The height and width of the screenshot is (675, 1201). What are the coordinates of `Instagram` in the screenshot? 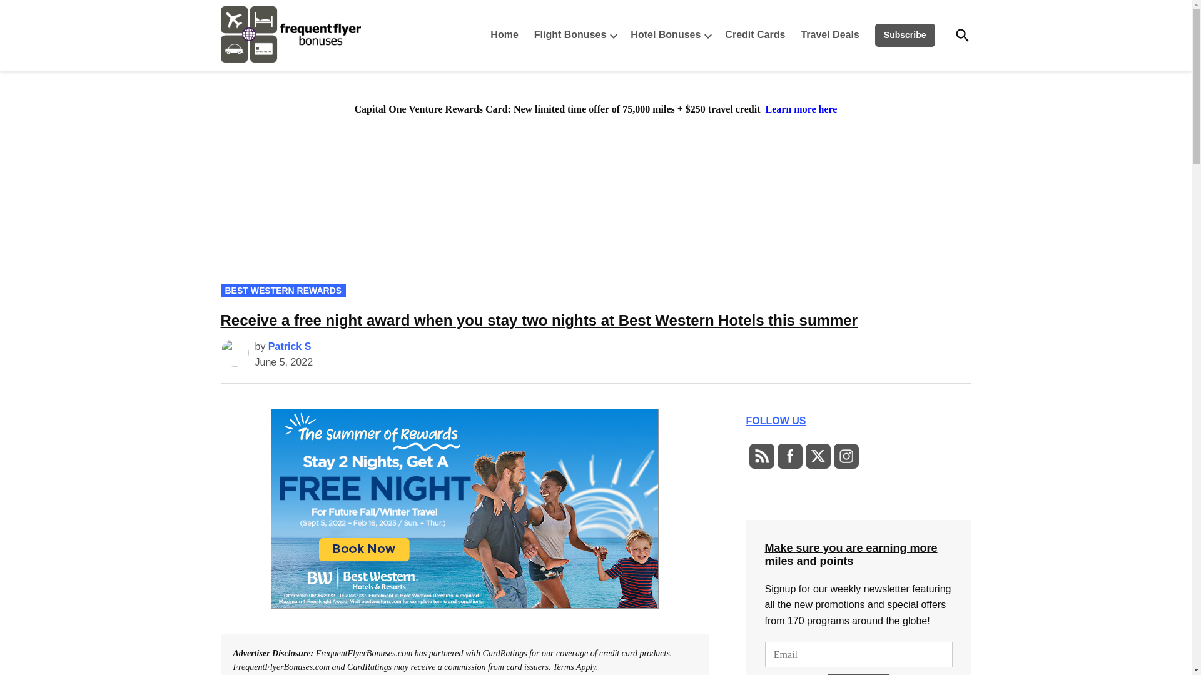 It's located at (846, 456).